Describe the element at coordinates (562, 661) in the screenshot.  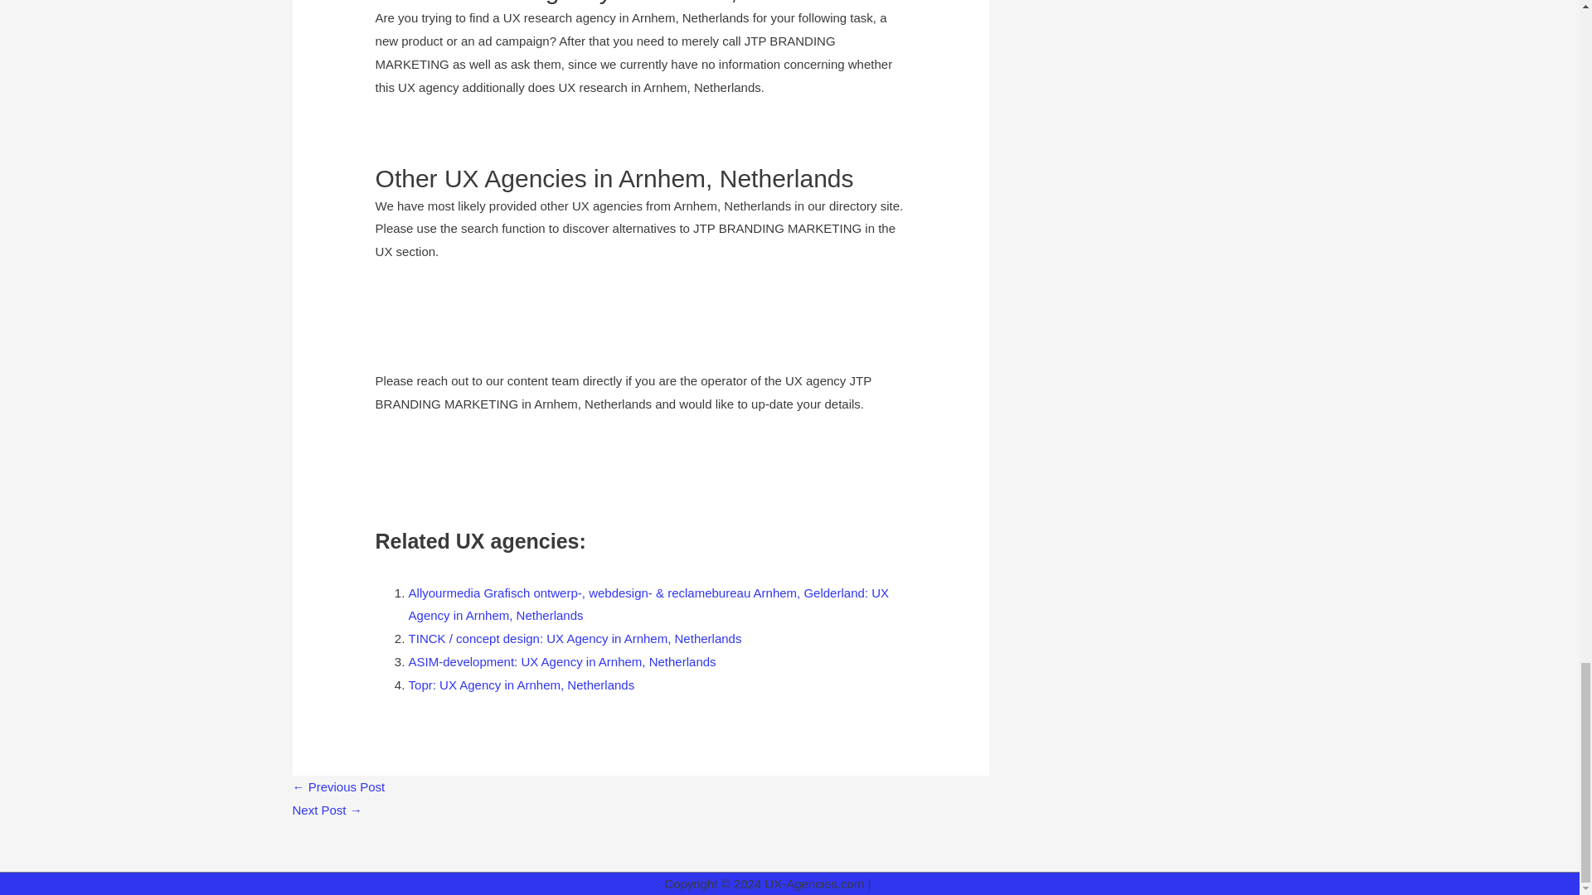
I see `ASIM-development: UX Agency in Arnhem, Netherlands` at that location.